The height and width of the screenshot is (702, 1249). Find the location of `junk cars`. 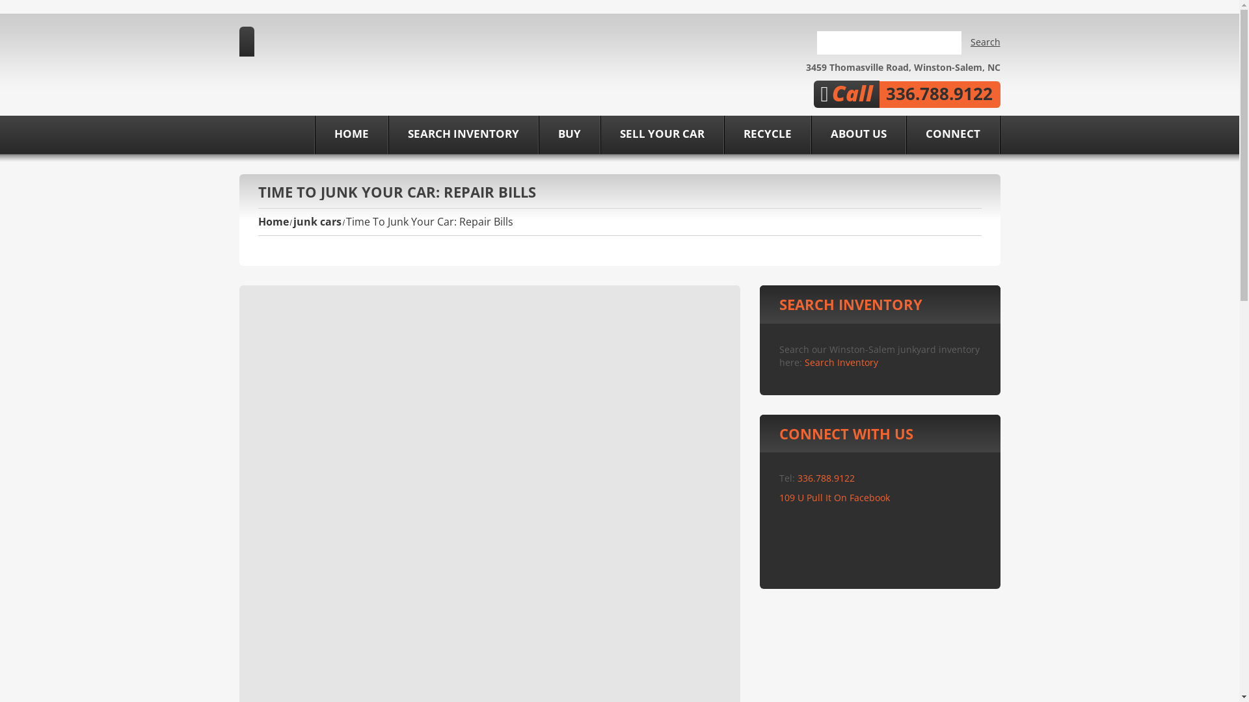

junk cars is located at coordinates (317, 222).